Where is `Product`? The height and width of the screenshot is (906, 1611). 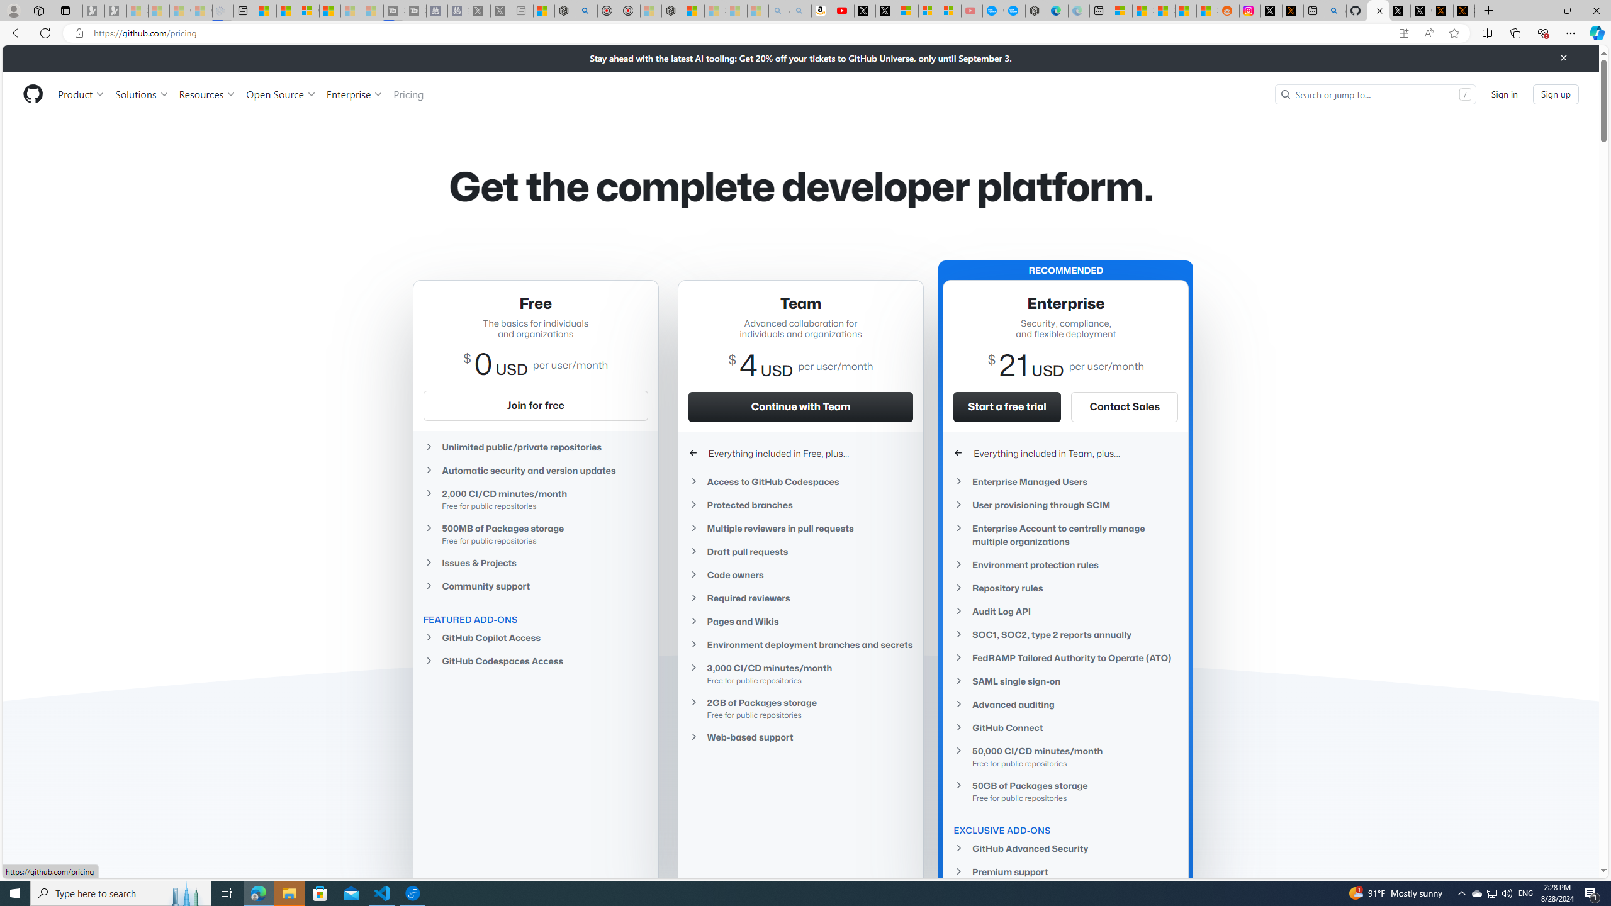
Product is located at coordinates (82, 94).